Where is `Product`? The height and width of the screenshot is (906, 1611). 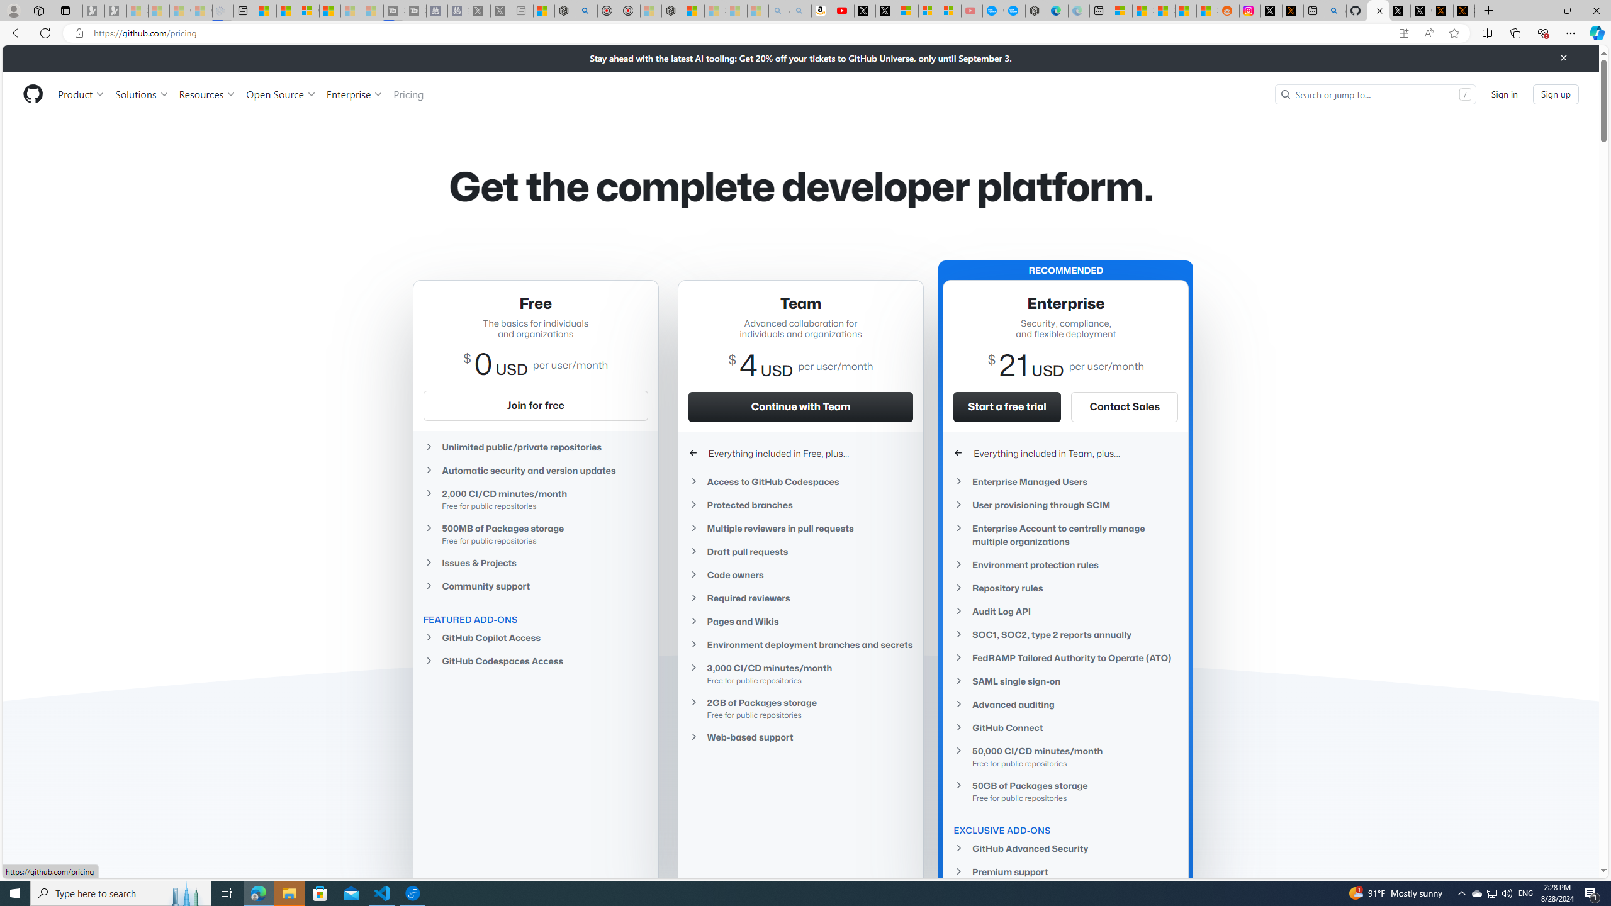
Product is located at coordinates (82, 94).